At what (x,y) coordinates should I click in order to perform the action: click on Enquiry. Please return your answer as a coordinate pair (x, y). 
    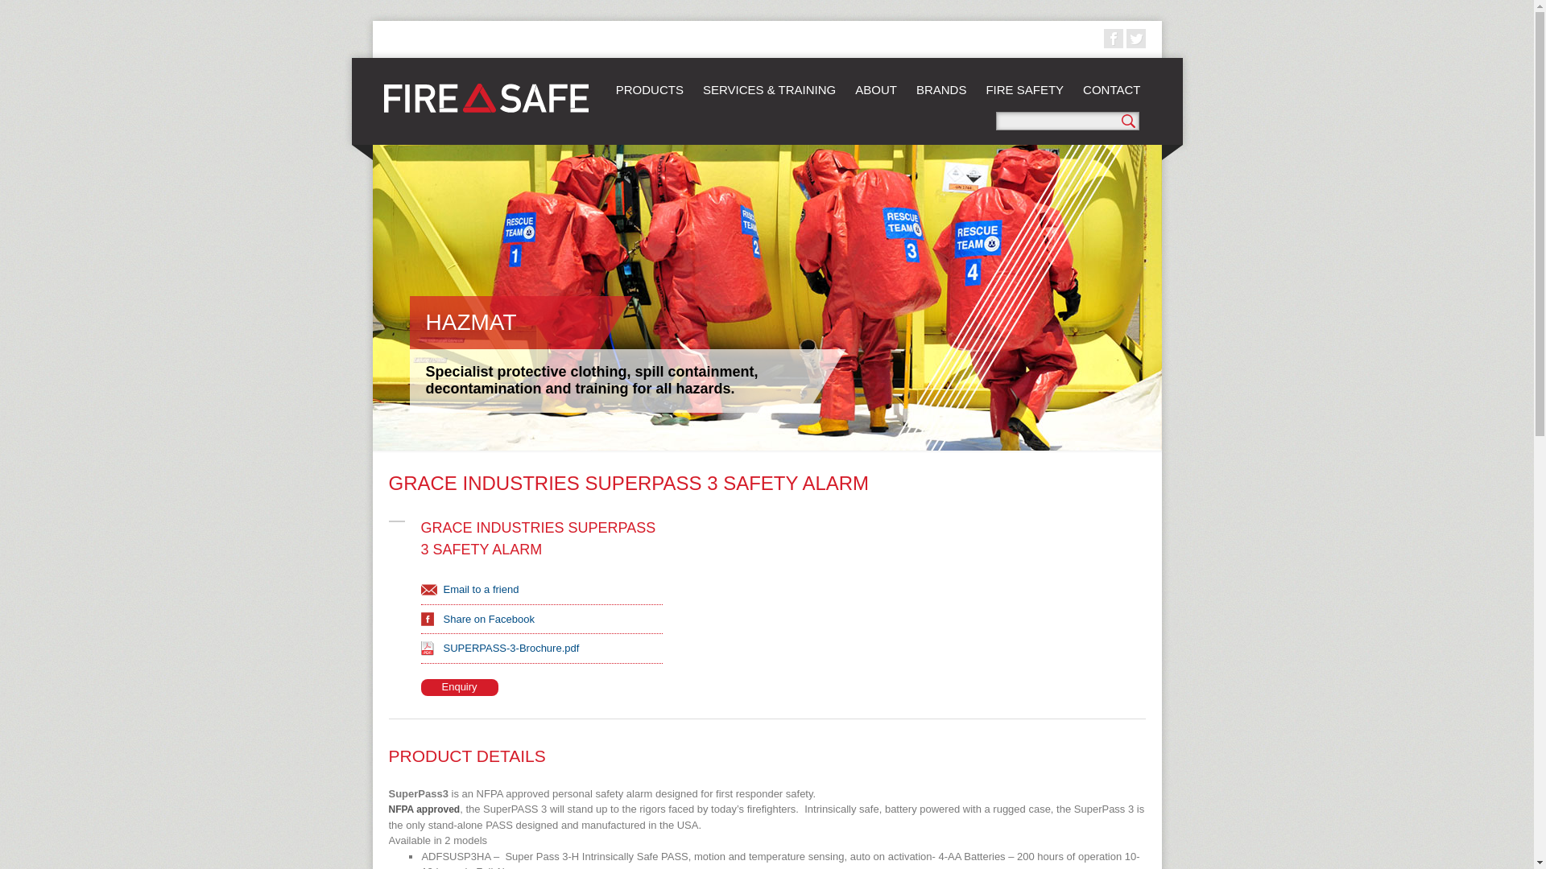
    Looking at the image, I should click on (459, 687).